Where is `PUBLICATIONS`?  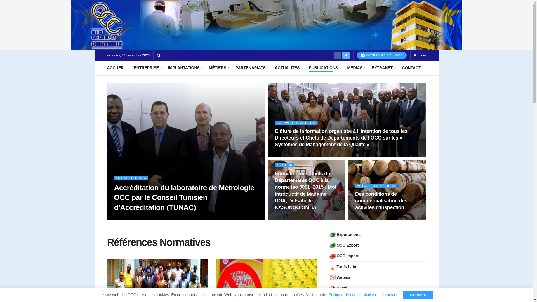 PUBLICATIONS is located at coordinates (325, 68).